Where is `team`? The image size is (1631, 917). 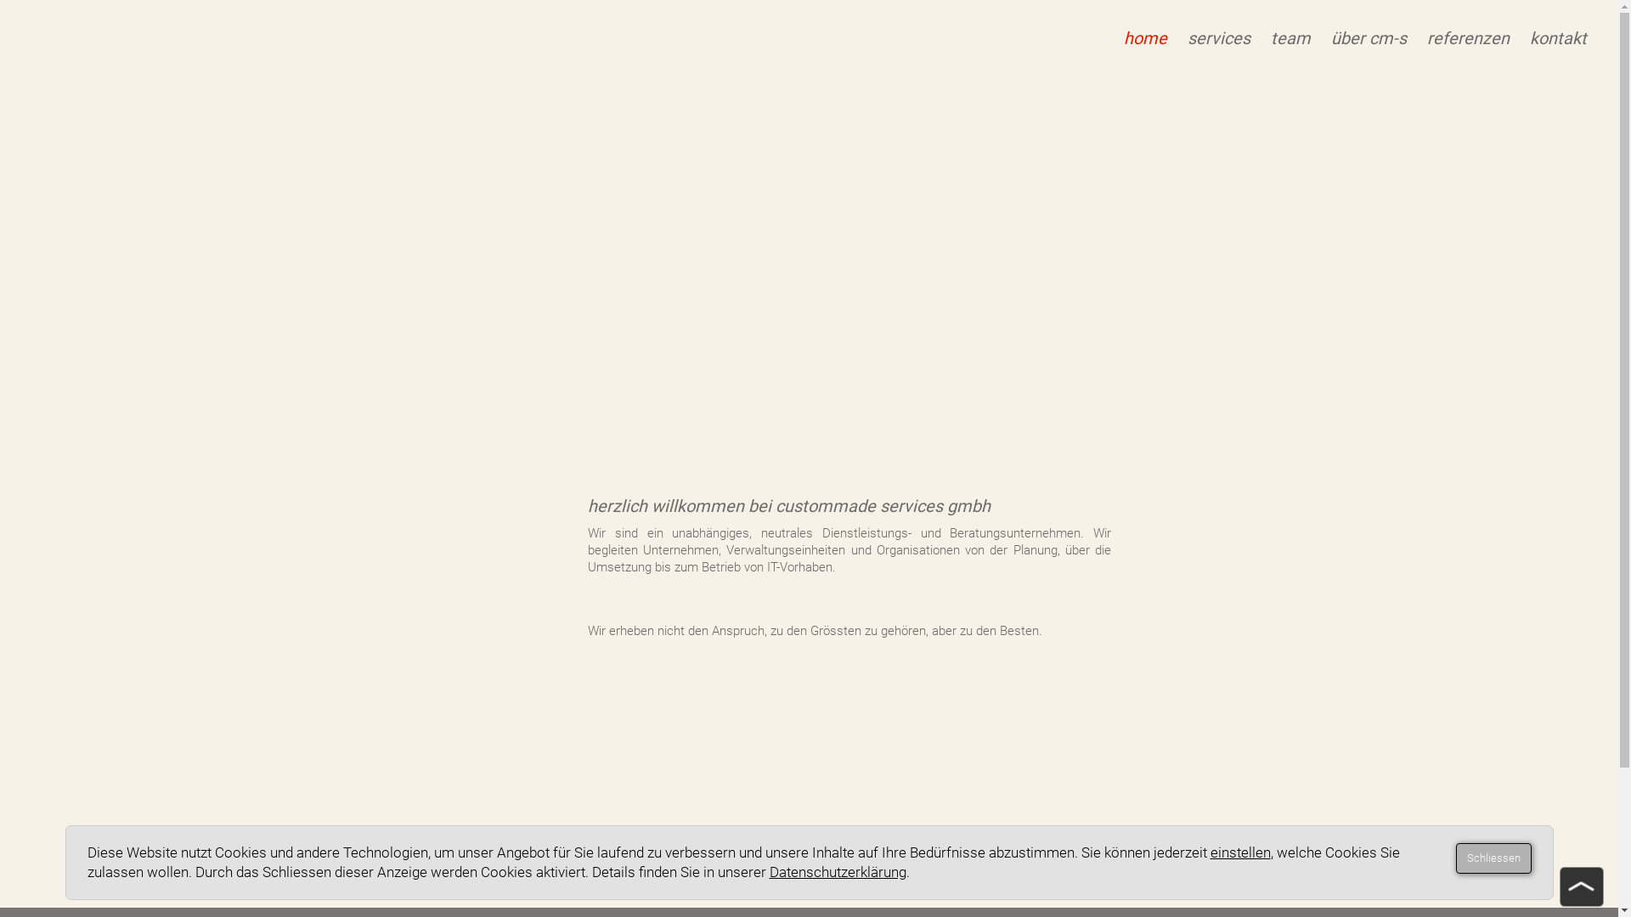 team is located at coordinates (1291, 39).